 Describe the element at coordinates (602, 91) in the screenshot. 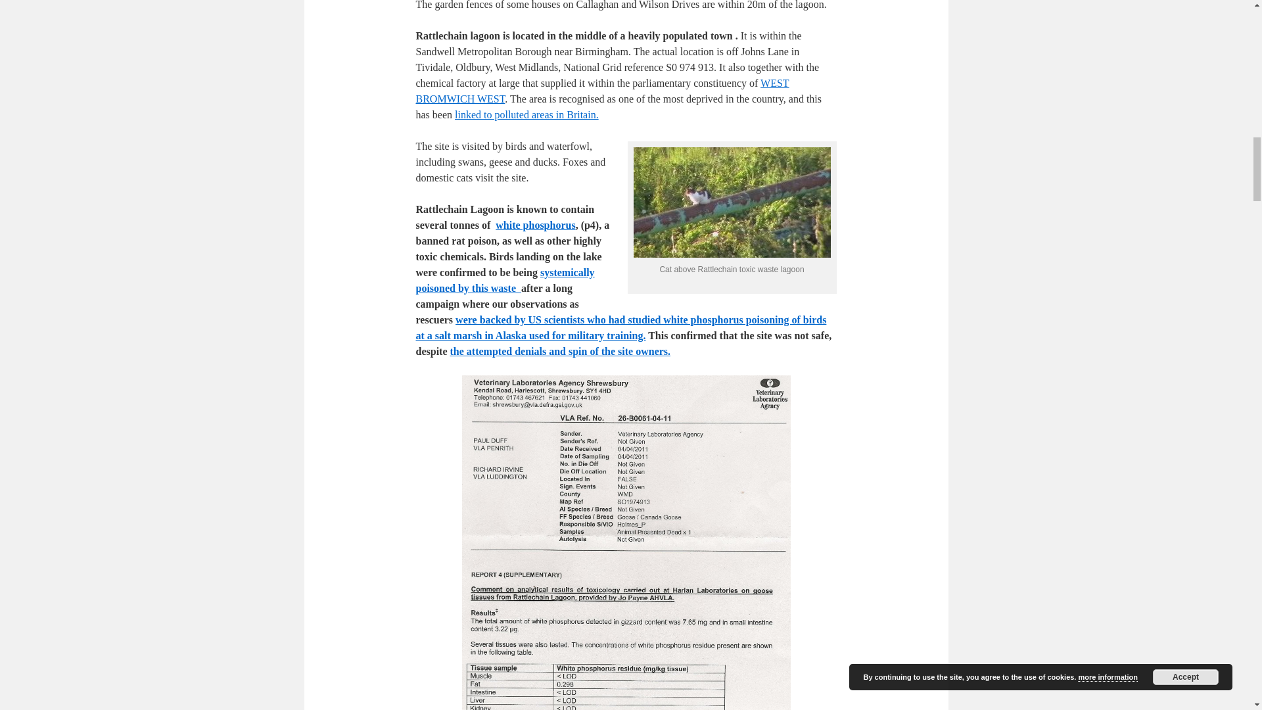

I see `West Bromwich West` at that location.